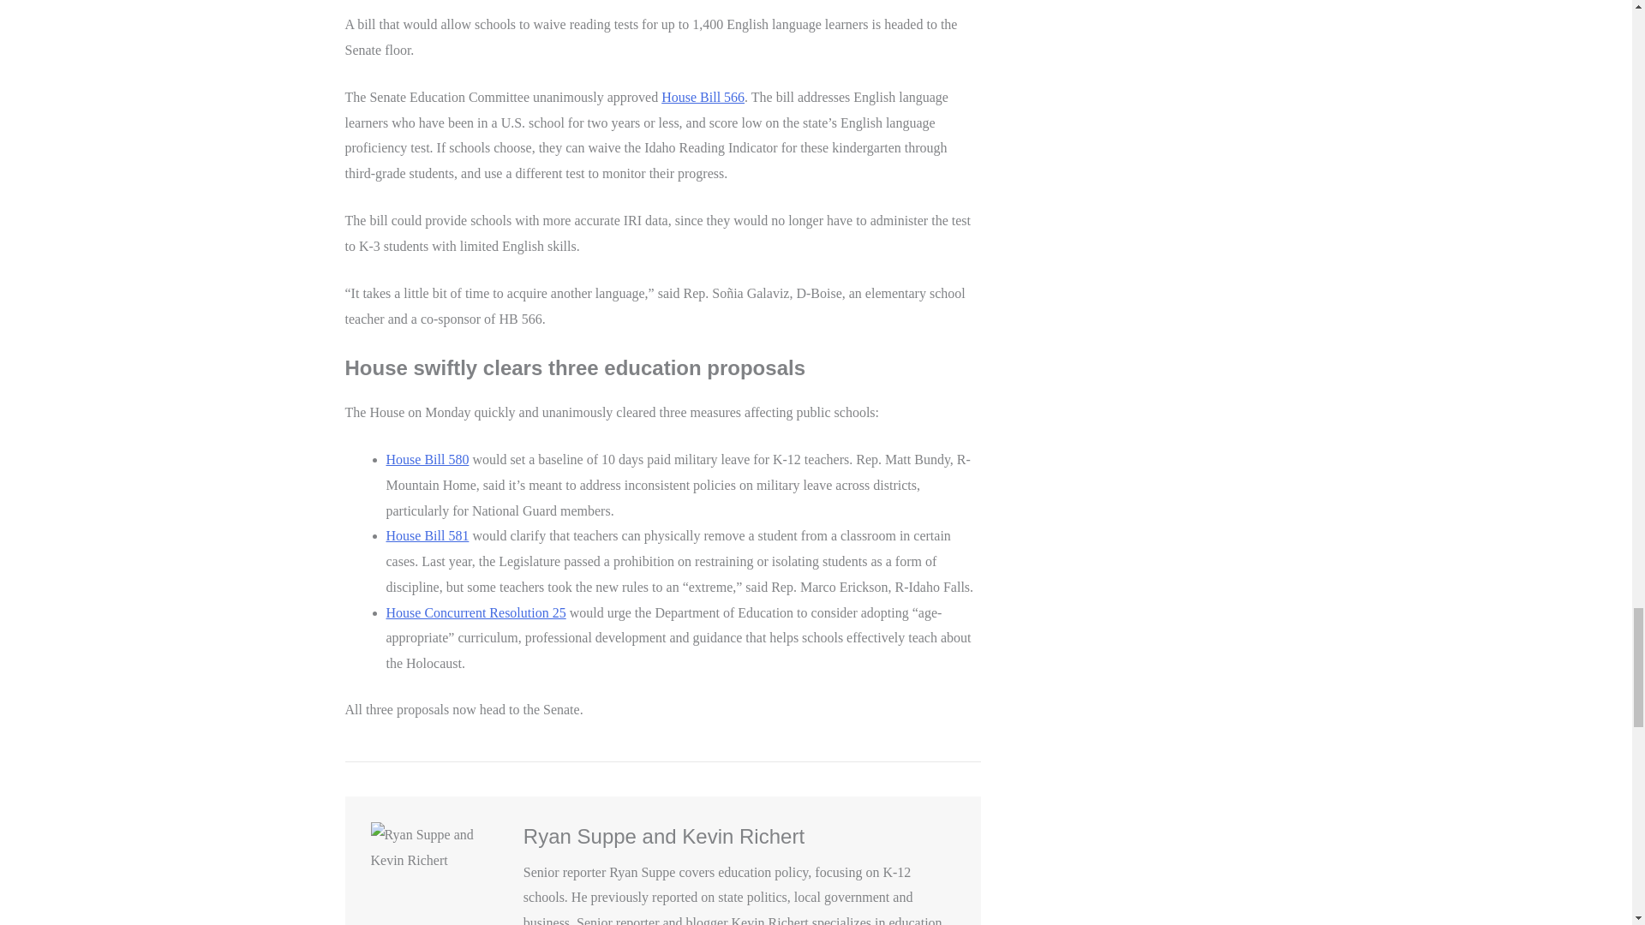 The image size is (1645, 925). Describe the element at coordinates (427, 459) in the screenshot. I see `House Bill 580` at that location.